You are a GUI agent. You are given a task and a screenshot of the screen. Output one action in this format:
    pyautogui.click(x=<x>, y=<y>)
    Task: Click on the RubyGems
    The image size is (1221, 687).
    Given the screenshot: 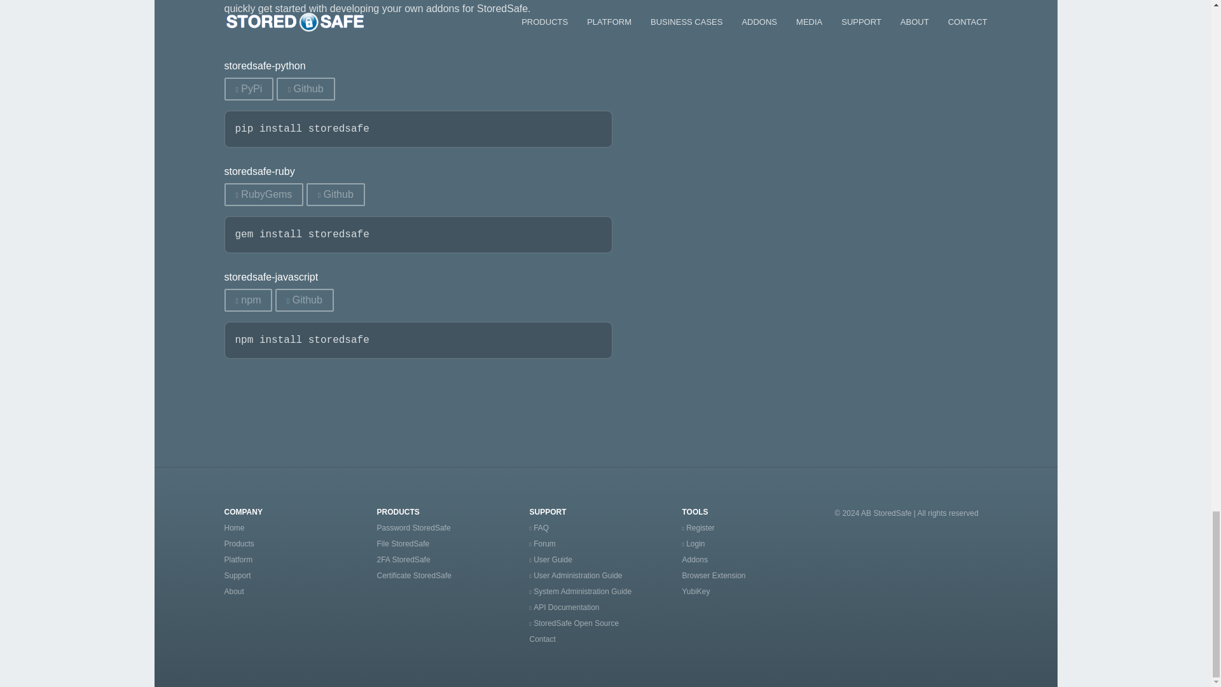 What is the action you would take?
    pyautogui.click(x=263, y=195)
    